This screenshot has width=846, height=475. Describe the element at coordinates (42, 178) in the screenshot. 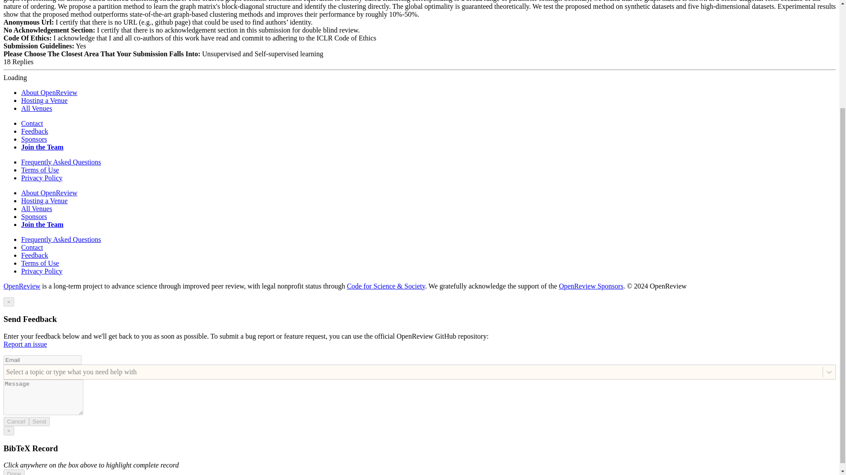

I see `Privacy Policy` at that location.